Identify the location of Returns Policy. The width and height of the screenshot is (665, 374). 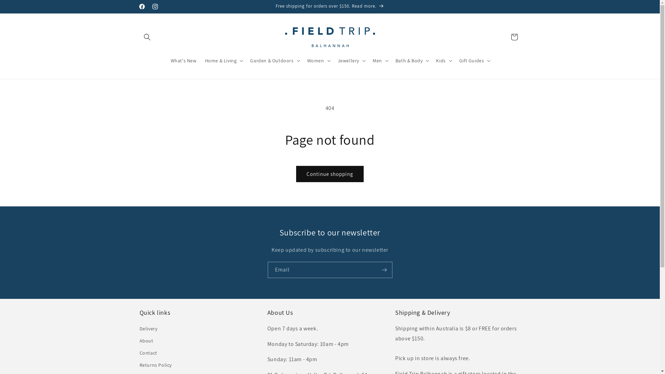
(155, 365).